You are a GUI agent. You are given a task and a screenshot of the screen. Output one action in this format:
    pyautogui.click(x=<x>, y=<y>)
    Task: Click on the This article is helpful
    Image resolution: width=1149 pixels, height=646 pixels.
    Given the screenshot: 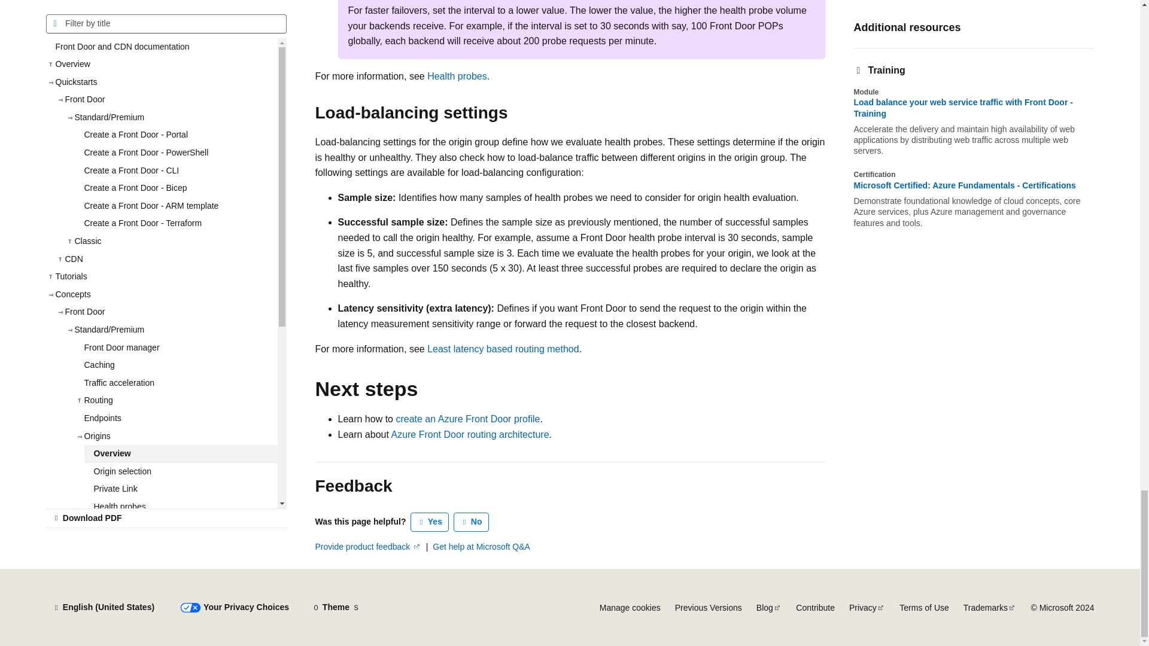 What is the action you would take?
    pyautogui.click(x=430, y=522)
    